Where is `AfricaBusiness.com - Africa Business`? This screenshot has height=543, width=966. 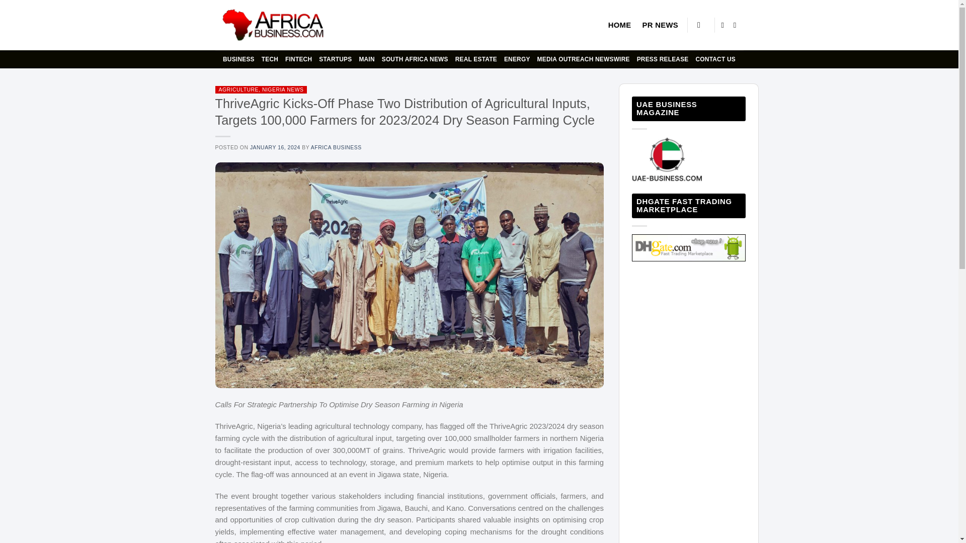 AfricaBusiness.com - Africa Business is located at coordinates (274, 25).